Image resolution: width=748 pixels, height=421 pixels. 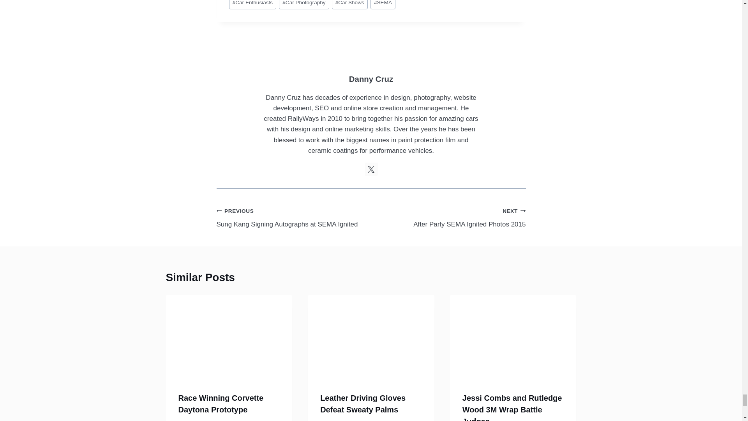 I want to click on SEMA, so click(x=383, y=5).